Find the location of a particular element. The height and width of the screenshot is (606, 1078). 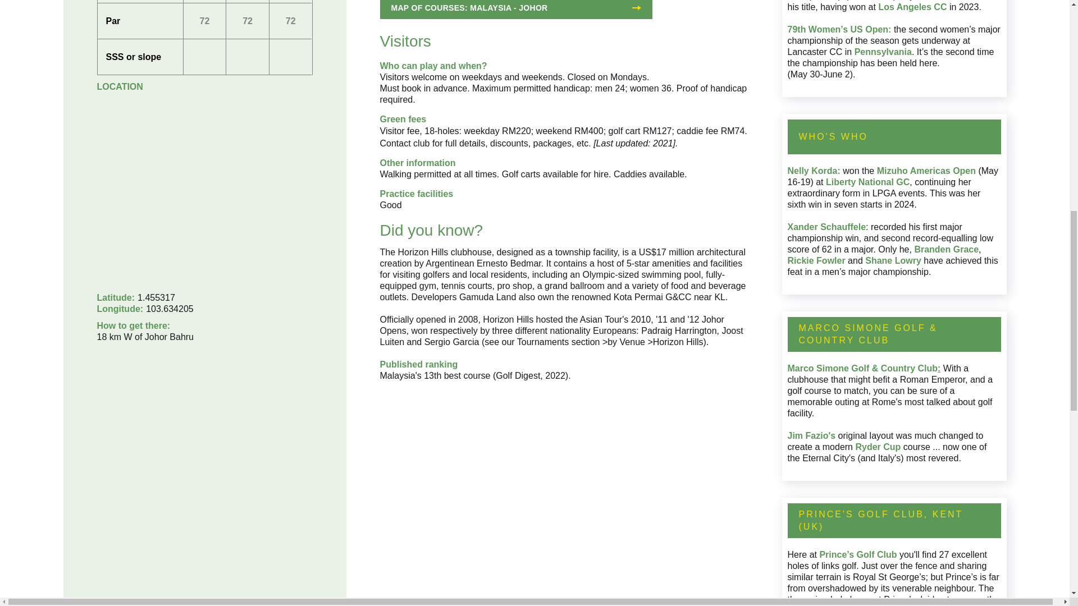

MAP OF COURSES: MALAYSIA - JOHOR is located at coordinates (515, 9).